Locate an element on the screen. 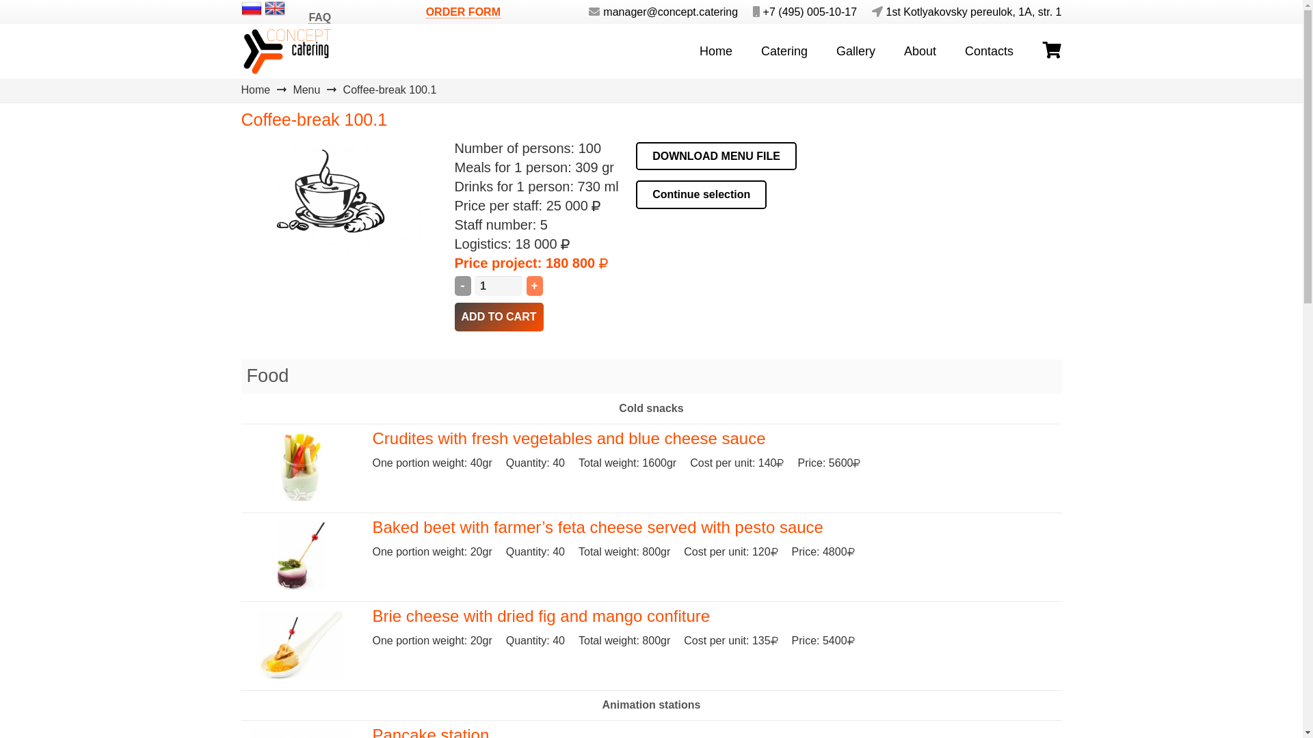 This screenshot has height=738, width=1313. Contacts is located at coordinates (989, 51).